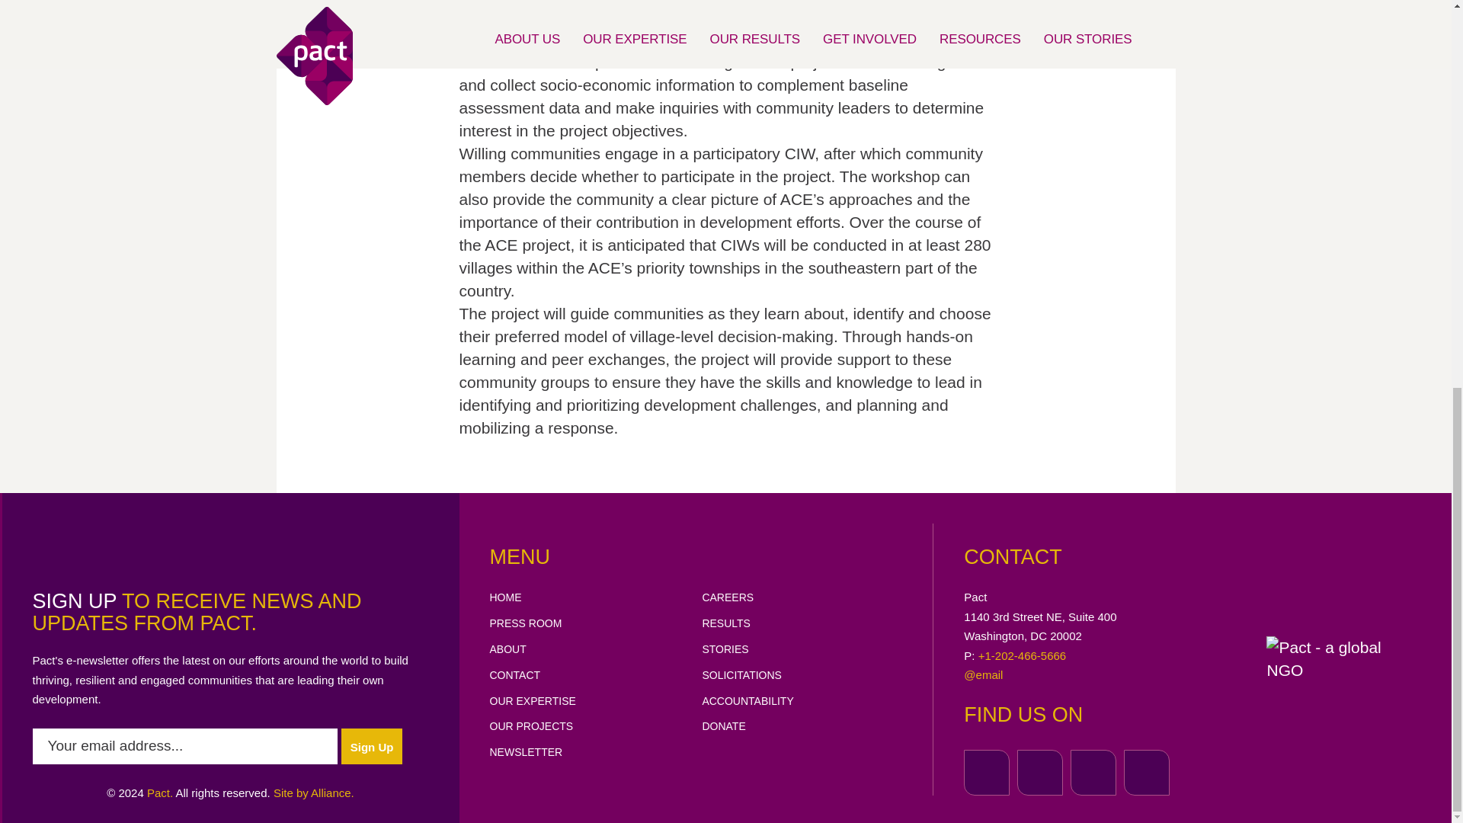 Image resolution: width=1463 pixels, height=823 pixels. Describe the element at coordinates (372, 746) in the screenshot. I see `Sign Up` at that location.